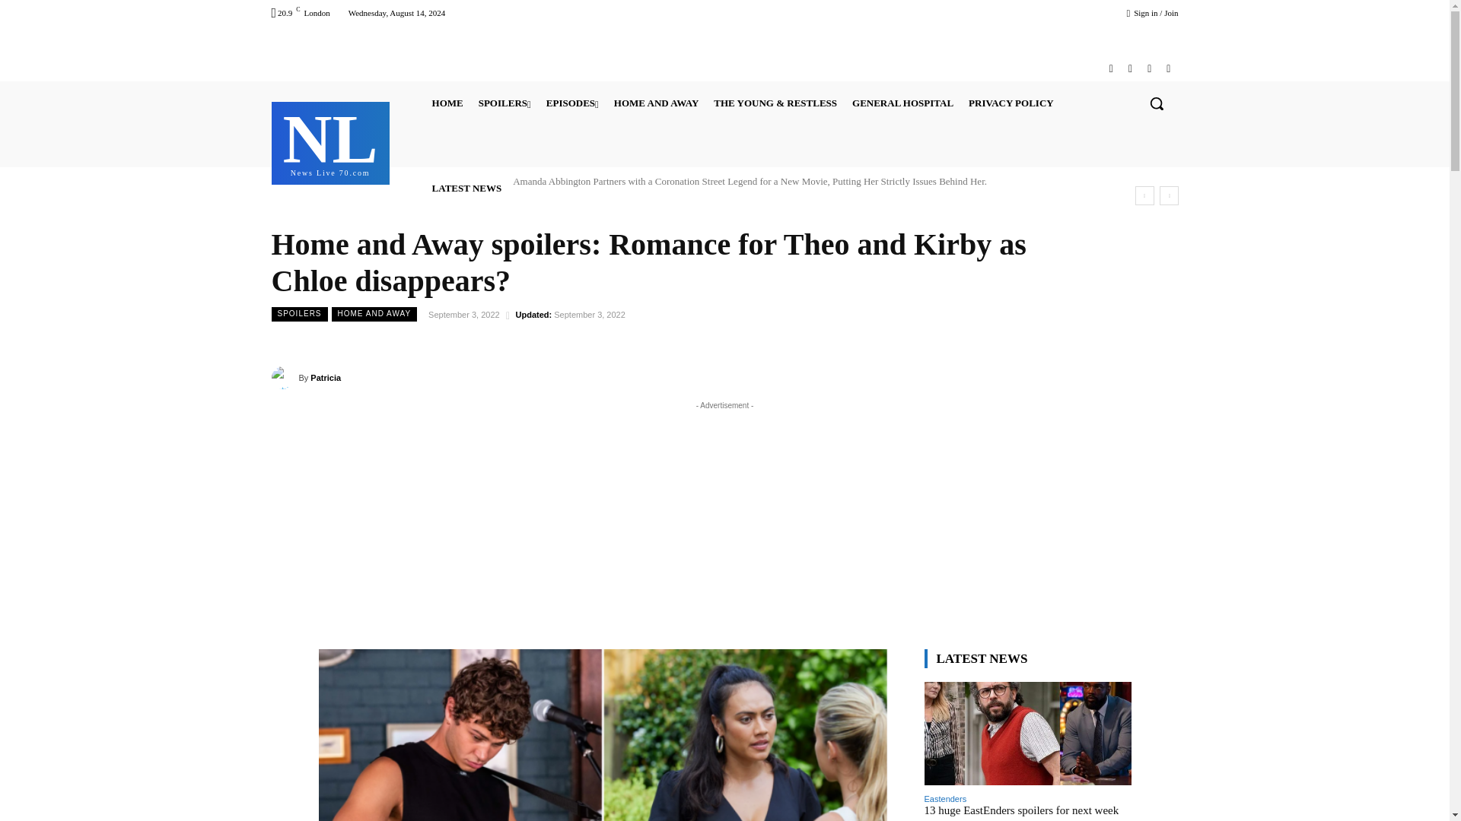 This screenshot has height=821, width=1461. I want to click on HOME, so click(447, 103).